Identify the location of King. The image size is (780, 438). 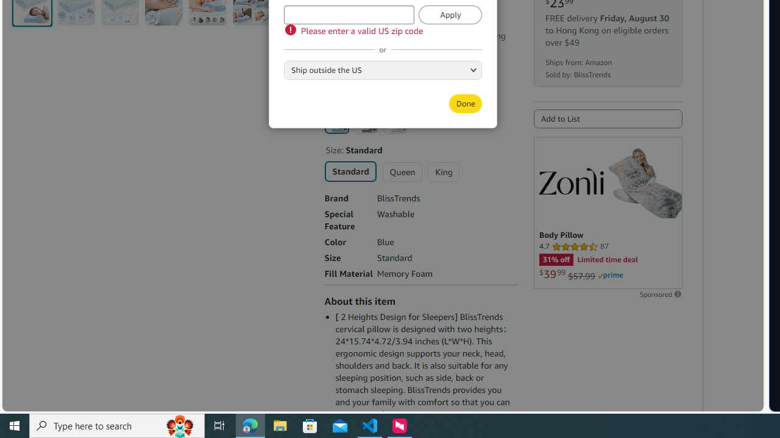
(443, 172).